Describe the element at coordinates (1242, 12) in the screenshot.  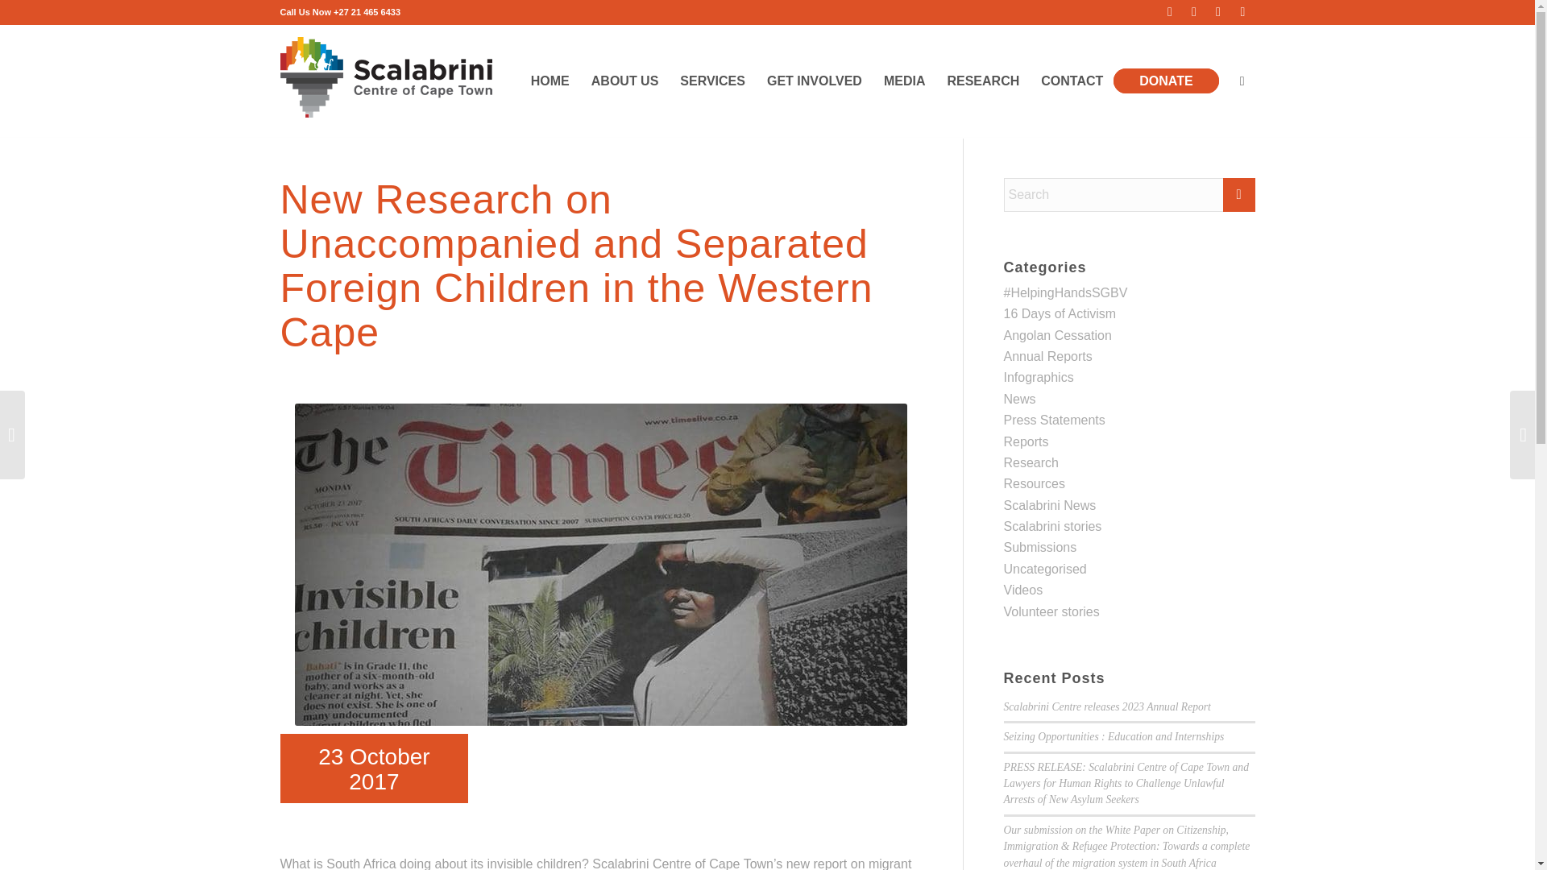
I see `Instagram` at that location.